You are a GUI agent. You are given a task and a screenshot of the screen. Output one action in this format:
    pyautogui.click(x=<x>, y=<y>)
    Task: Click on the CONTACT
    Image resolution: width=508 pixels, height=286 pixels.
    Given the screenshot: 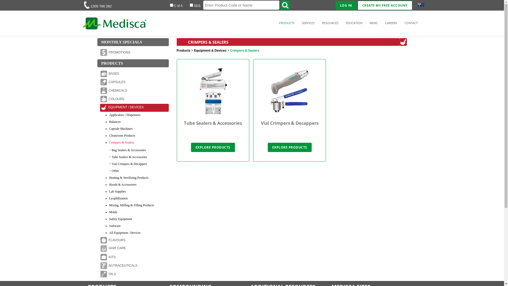 What is the action you would take?
    pyautogui.click(x=411, y=23)
    